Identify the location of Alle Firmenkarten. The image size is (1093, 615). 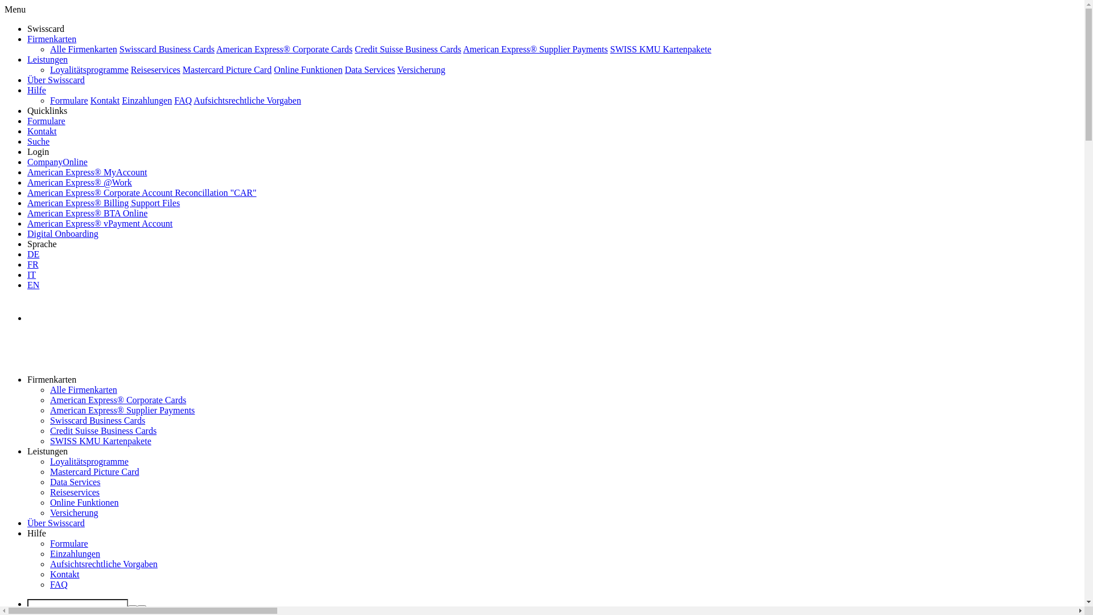
(84, 389).